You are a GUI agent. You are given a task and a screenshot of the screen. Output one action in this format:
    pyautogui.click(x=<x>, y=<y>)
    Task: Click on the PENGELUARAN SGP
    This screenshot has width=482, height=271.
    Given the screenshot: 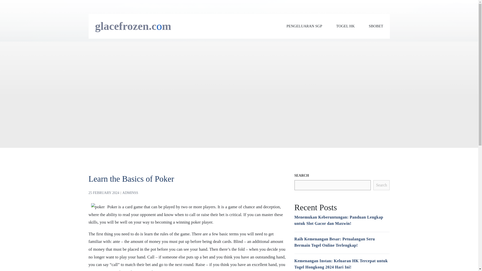 What is the action you would take?
    pyautogui.click(x=304, y=26)
    